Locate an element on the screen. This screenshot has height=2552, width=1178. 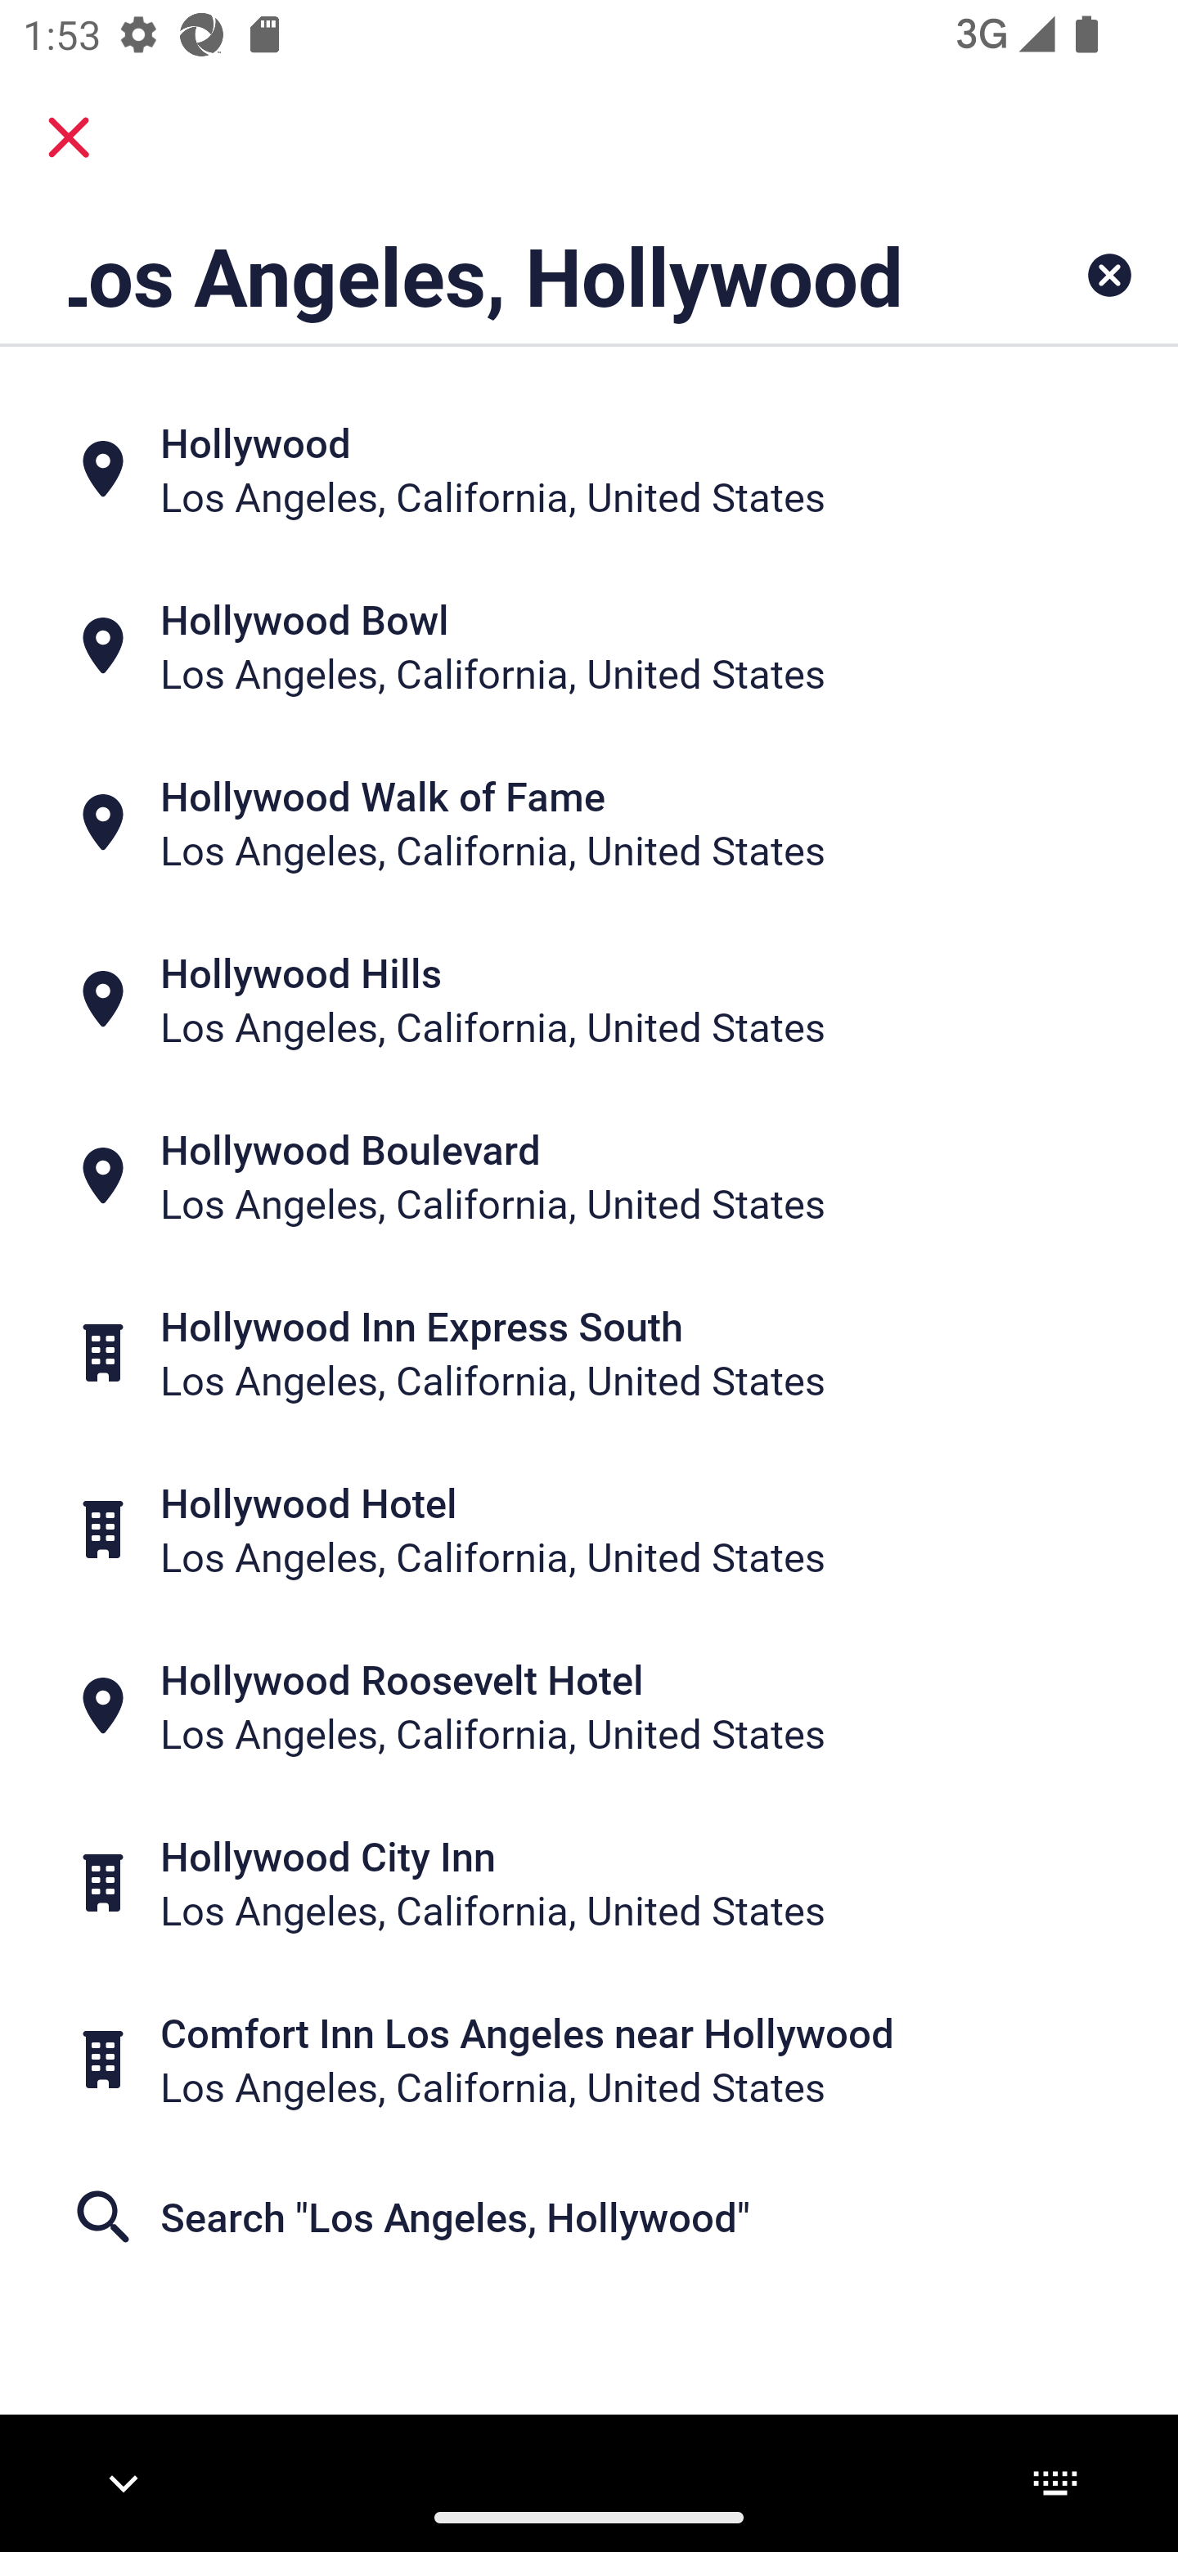
close. is located at coordinates (69, 137).